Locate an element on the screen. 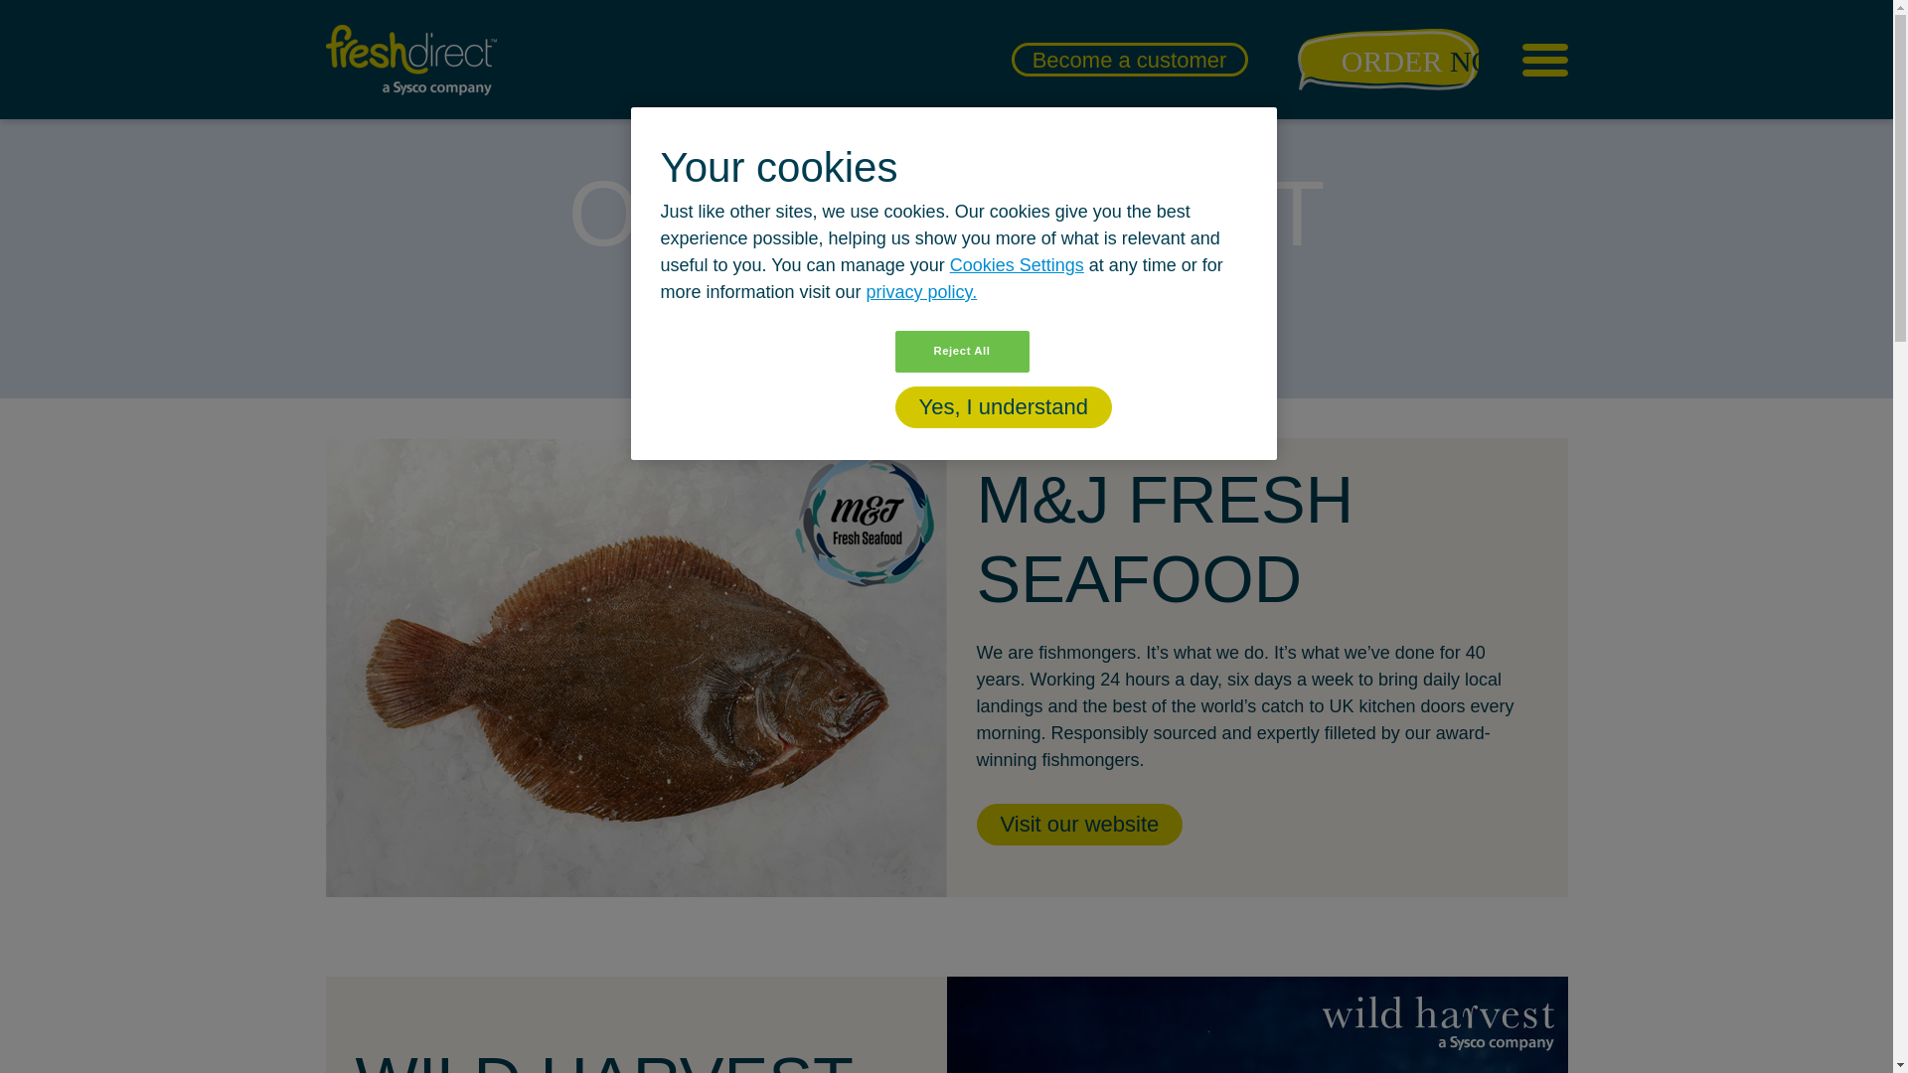  Our Customers is located at coordinates (391, 22).